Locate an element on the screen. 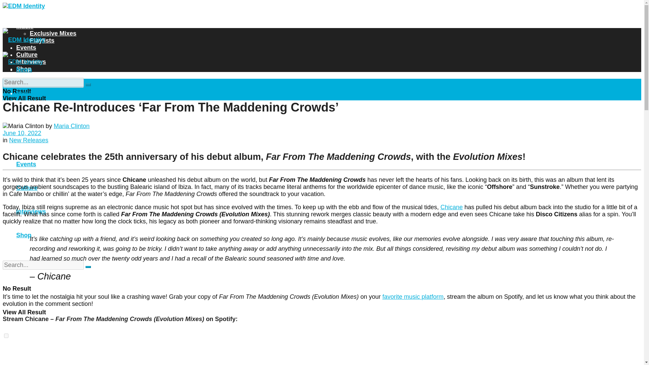 This screenshot has width=649, height=365. Music is located at coordinates (25, 26).